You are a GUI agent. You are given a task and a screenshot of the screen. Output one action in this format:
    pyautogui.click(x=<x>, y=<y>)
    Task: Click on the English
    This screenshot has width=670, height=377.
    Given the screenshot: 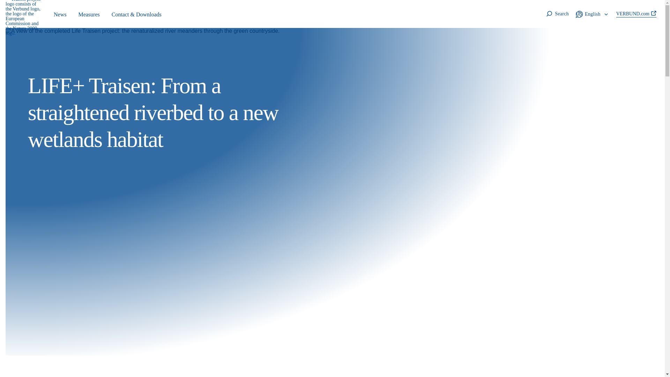 What is the action you would take?
    pyautogui.click(x=593, y=14)
    